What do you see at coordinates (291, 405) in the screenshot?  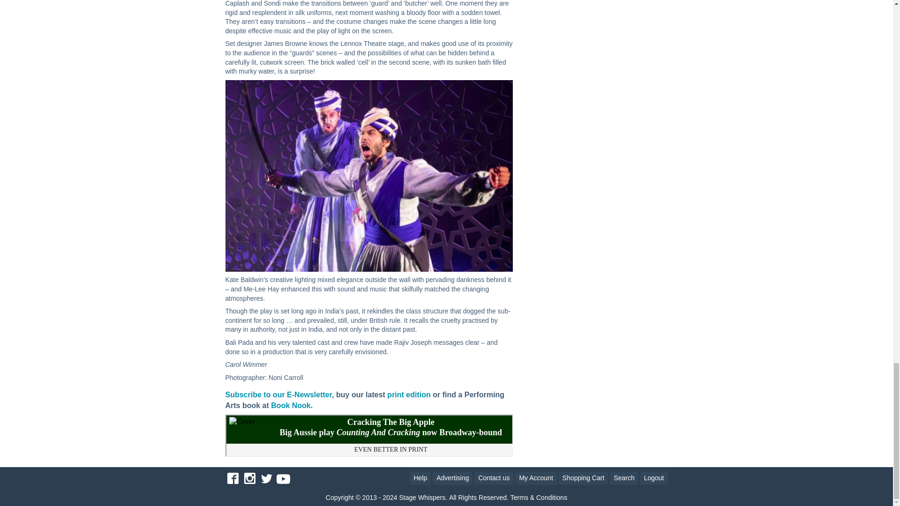 I see `Book Nook` at bounding box center [291, 405].